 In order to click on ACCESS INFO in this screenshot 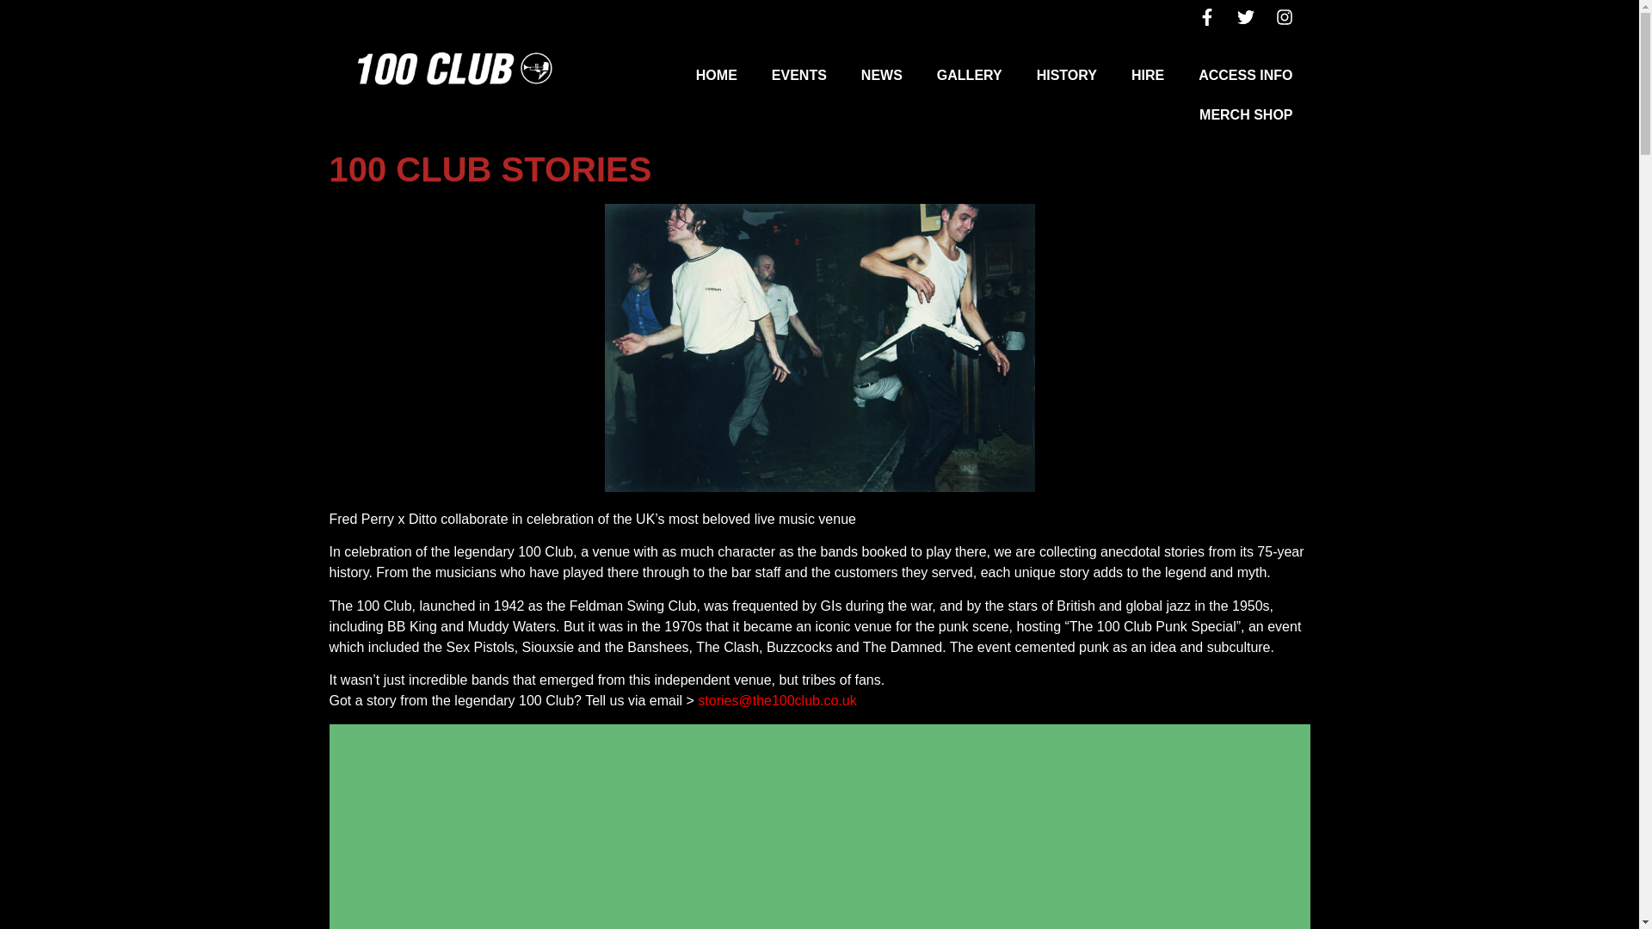, I will do `click(1245, 76)`.